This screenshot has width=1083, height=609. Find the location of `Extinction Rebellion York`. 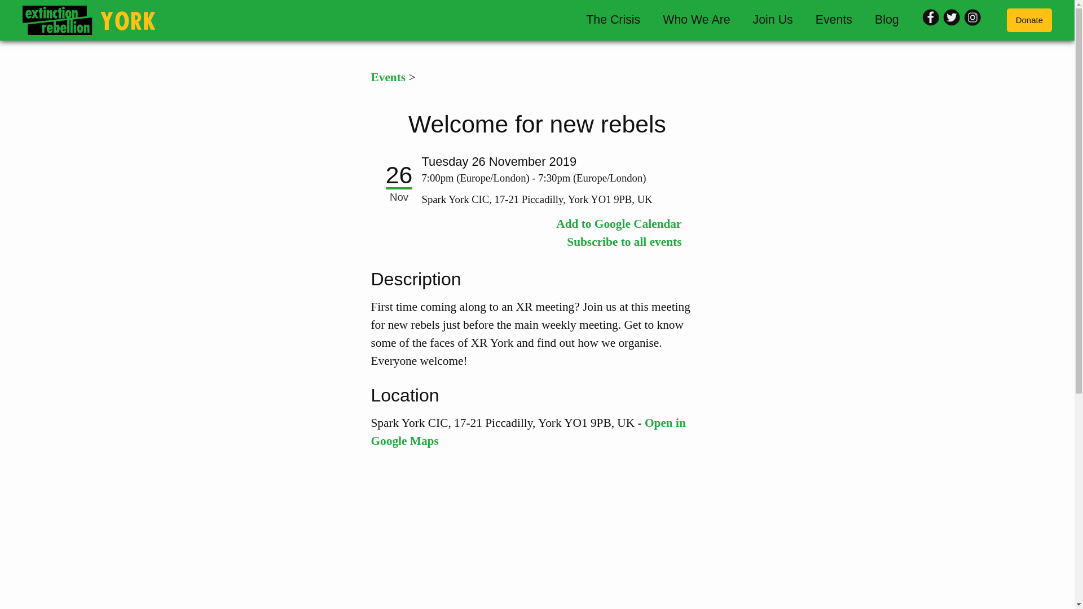

Extinction Rebellion York is located at coordinates (89, 20).